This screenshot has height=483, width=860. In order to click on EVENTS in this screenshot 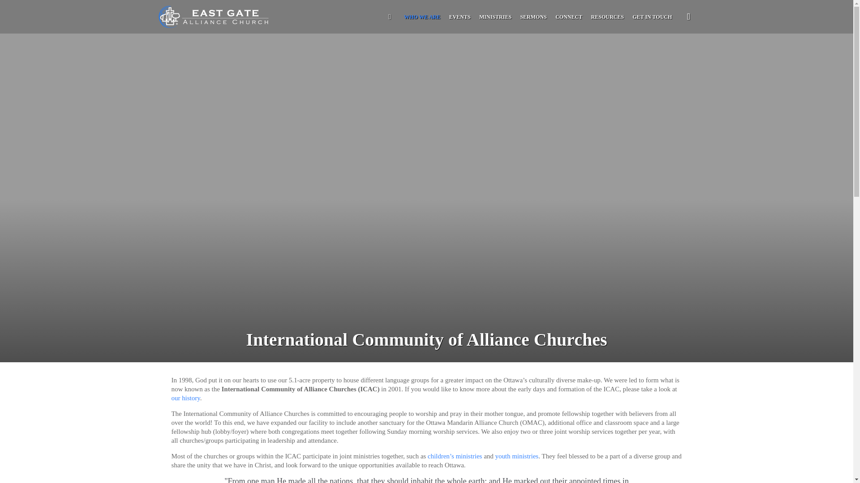, I will do `click(460, 17)`.